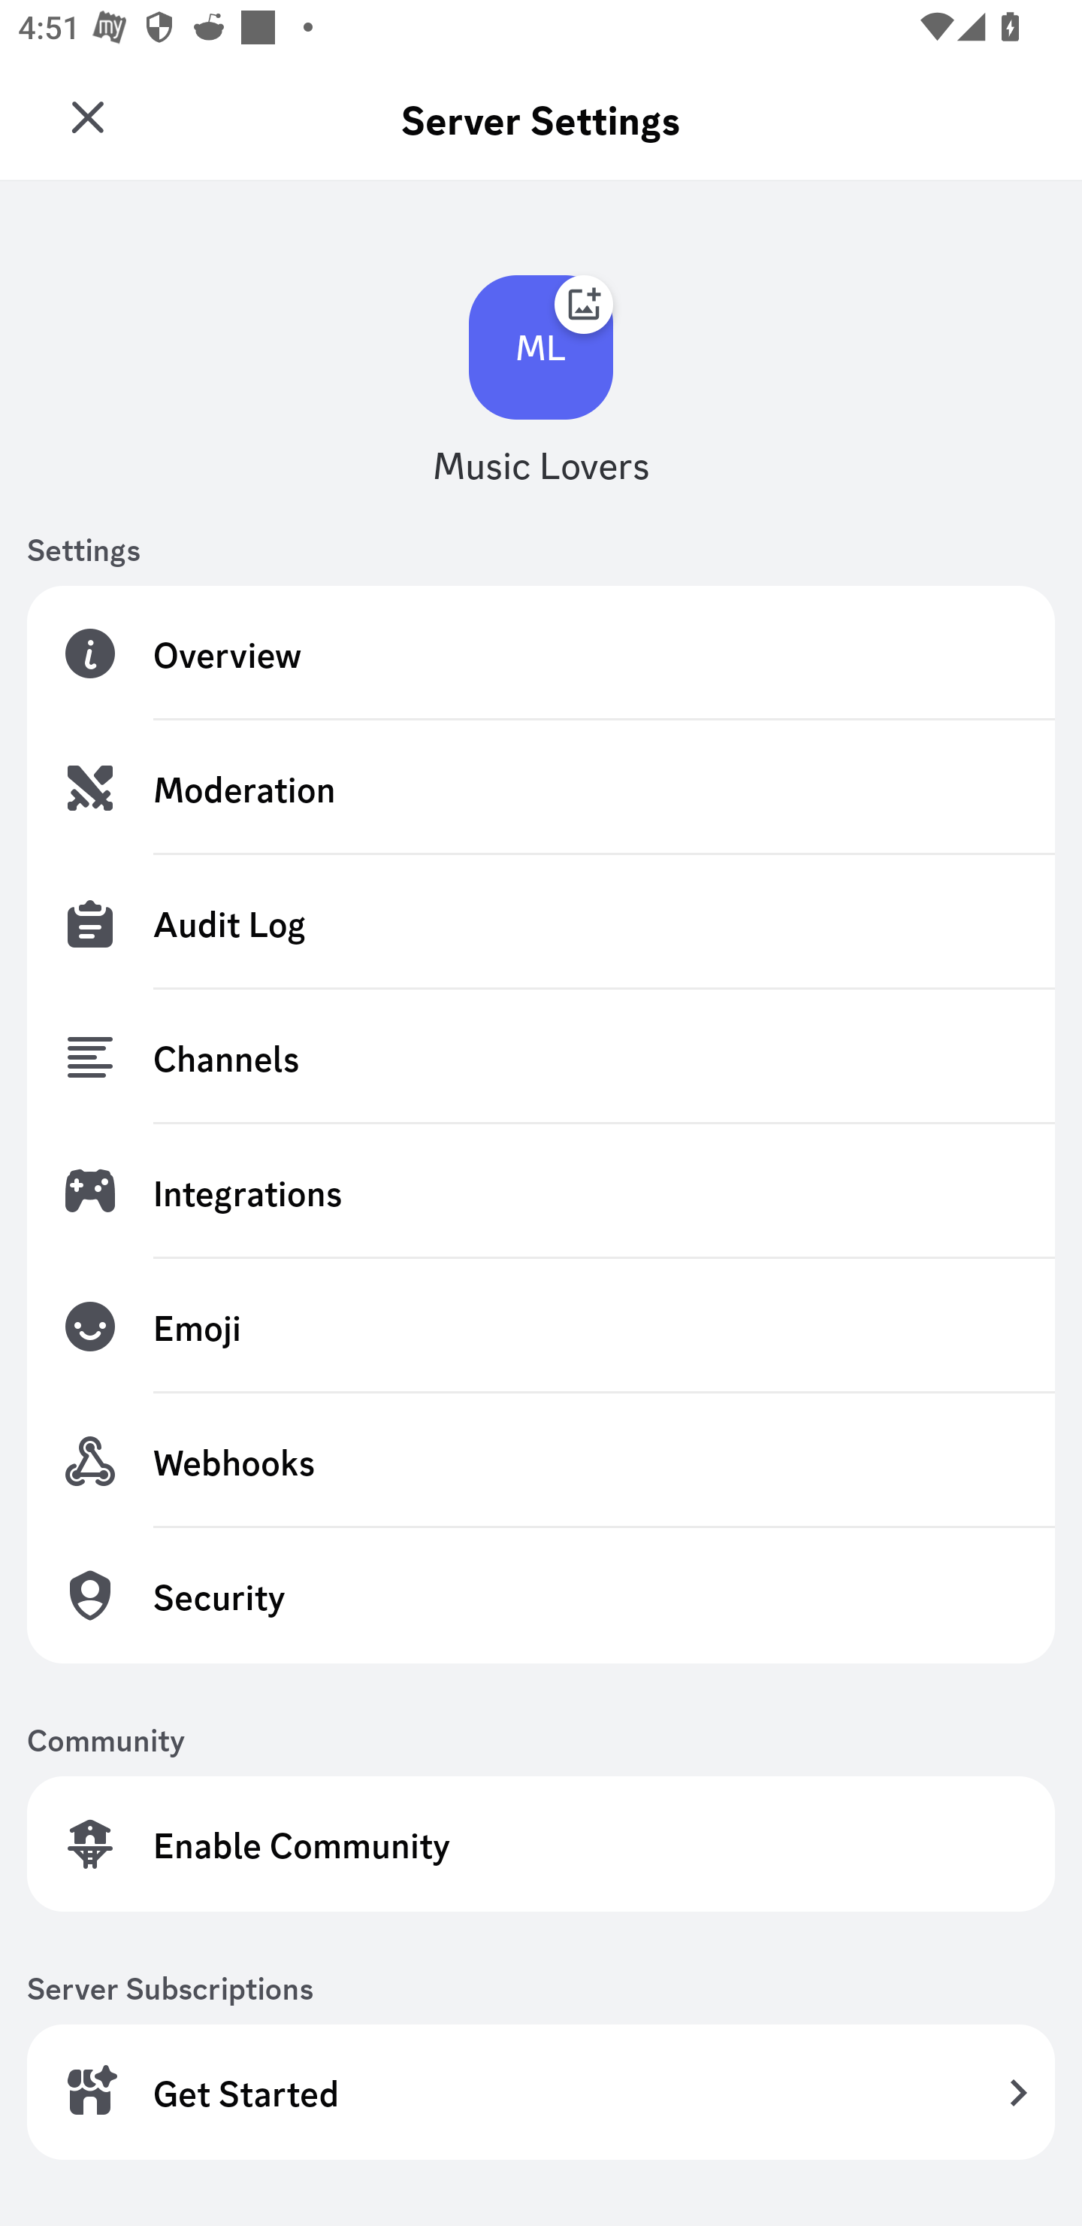  I want to click on Emoji, so click(541, 1327).